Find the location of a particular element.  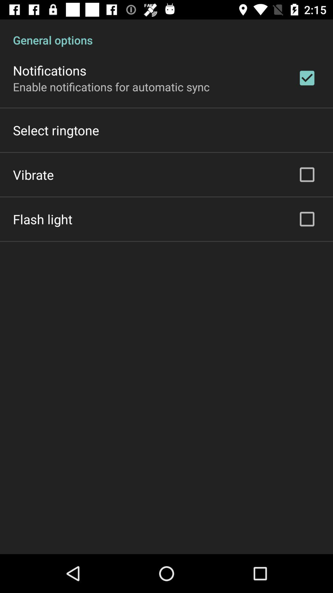

turn on the icon below the select ringtone is located at coordinates (33, 174).